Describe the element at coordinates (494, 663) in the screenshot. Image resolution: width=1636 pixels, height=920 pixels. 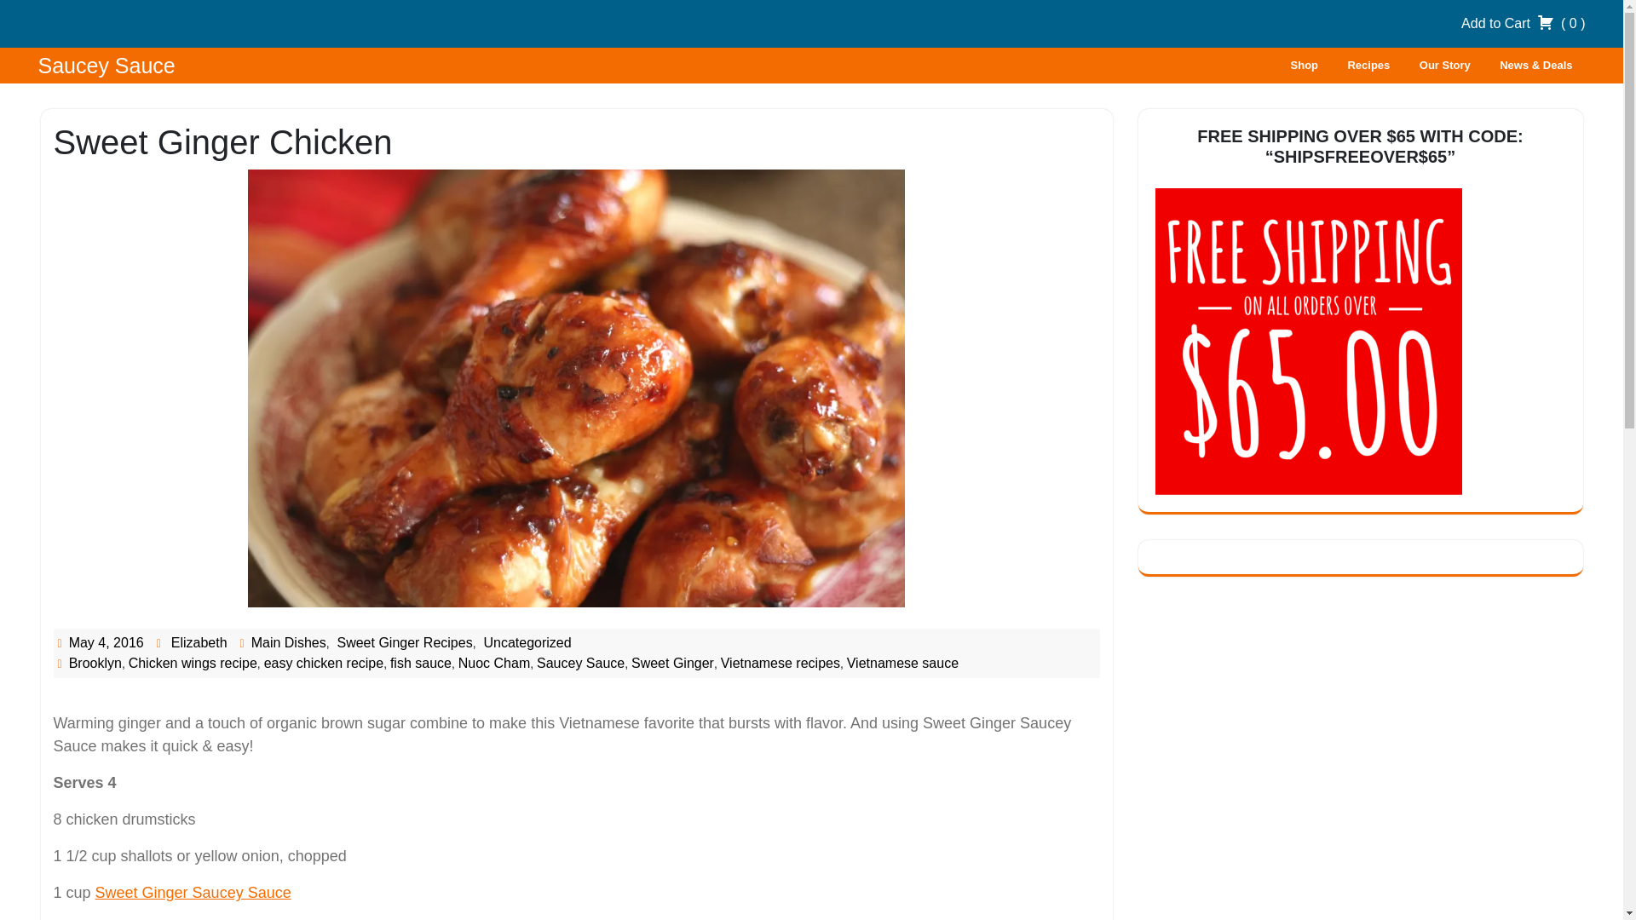
I see `Nuoc Cham` at that location.